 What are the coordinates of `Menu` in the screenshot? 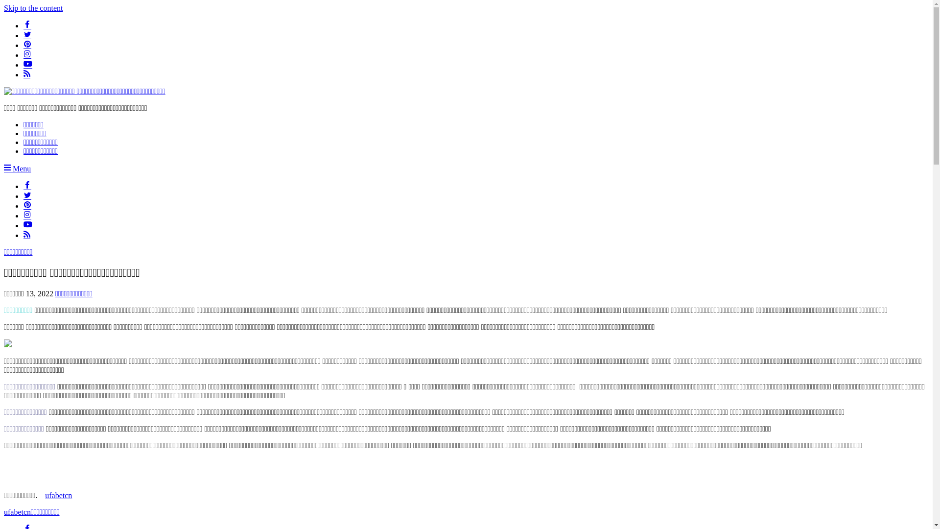 It's located at (18, 168).